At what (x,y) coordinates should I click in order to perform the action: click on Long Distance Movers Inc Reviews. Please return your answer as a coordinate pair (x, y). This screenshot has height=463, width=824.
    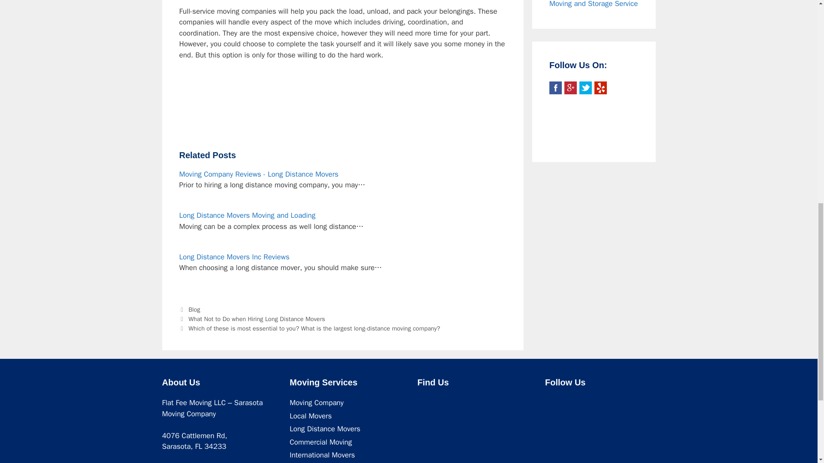
    Looking at the image, I should click on (234, 257).